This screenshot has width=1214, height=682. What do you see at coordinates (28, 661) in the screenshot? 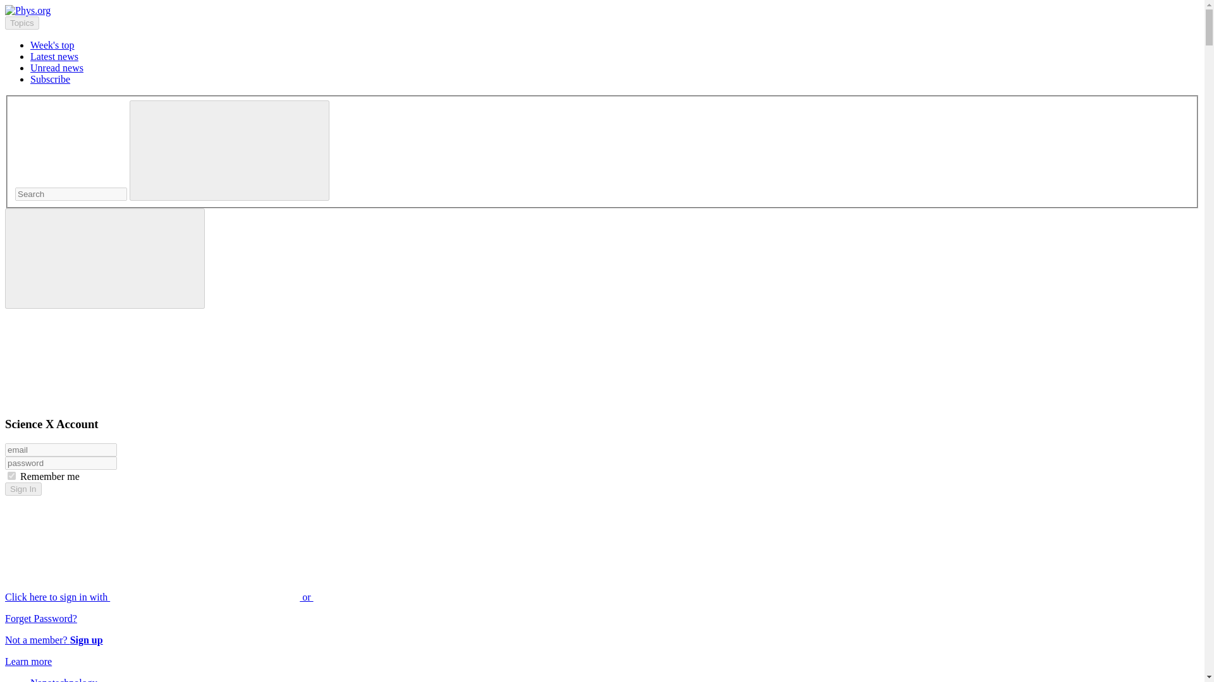
I see `Learn more` at bounding box center [28, 661].